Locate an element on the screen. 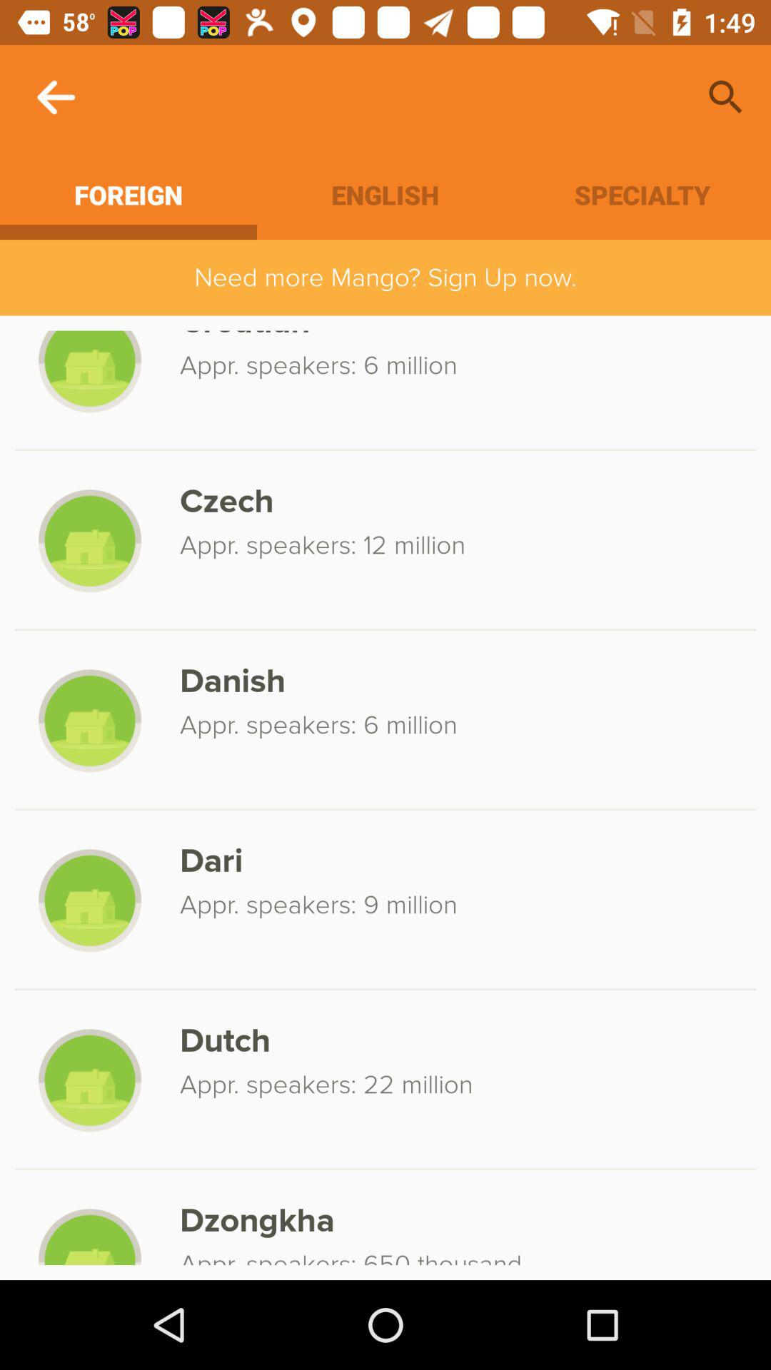 This screenshot has height=1370, width=771. click item above the specialty item is located at coordinates (725, 97).